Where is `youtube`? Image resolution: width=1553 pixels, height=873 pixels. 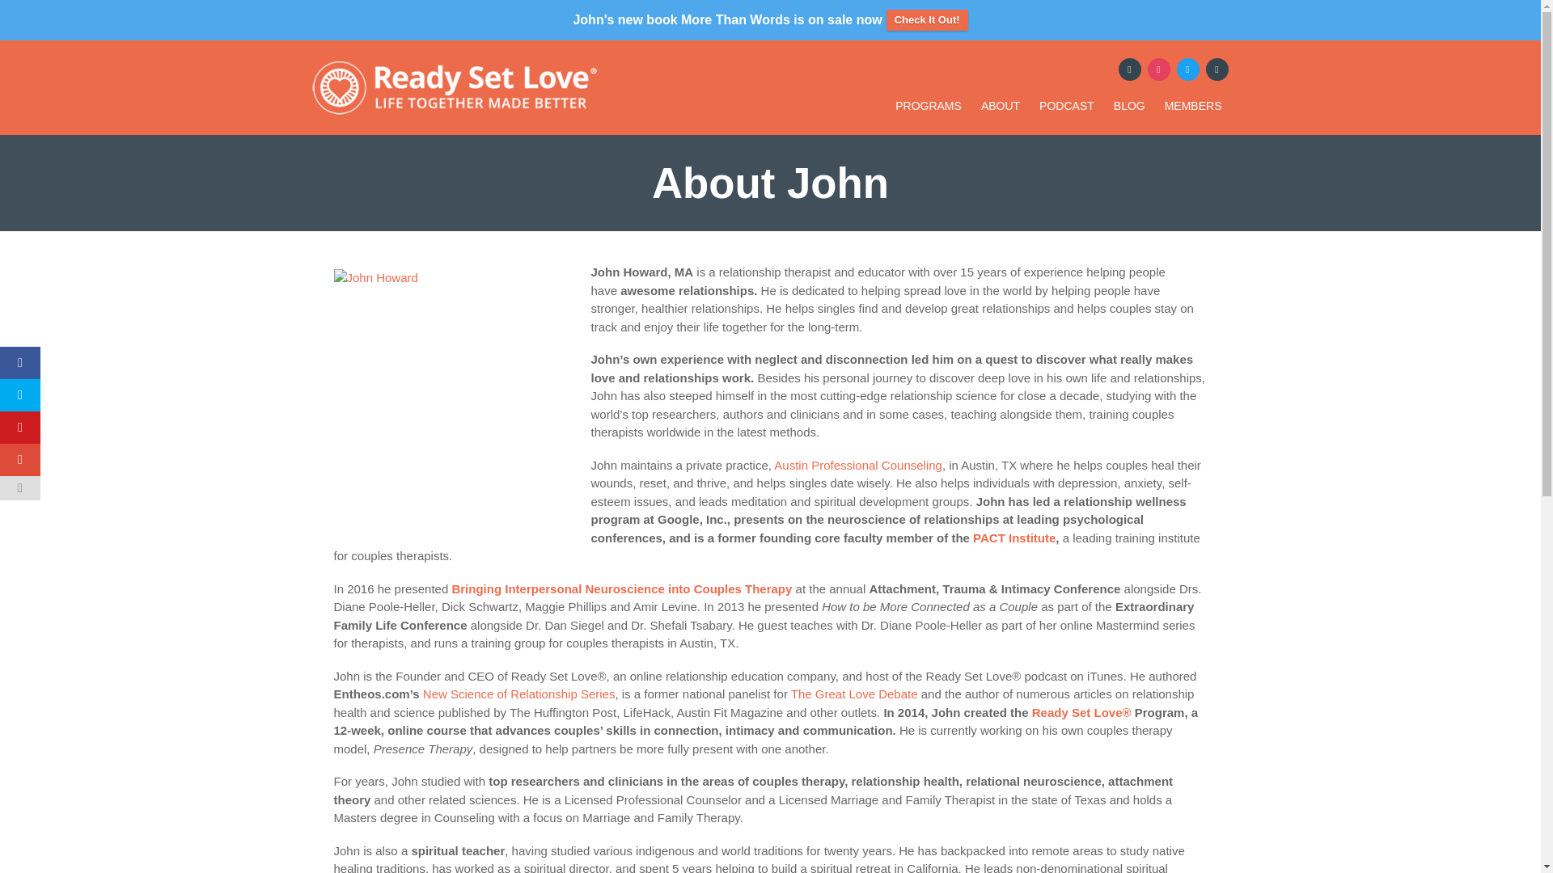
youtube is located at coordinates (1217, 68).